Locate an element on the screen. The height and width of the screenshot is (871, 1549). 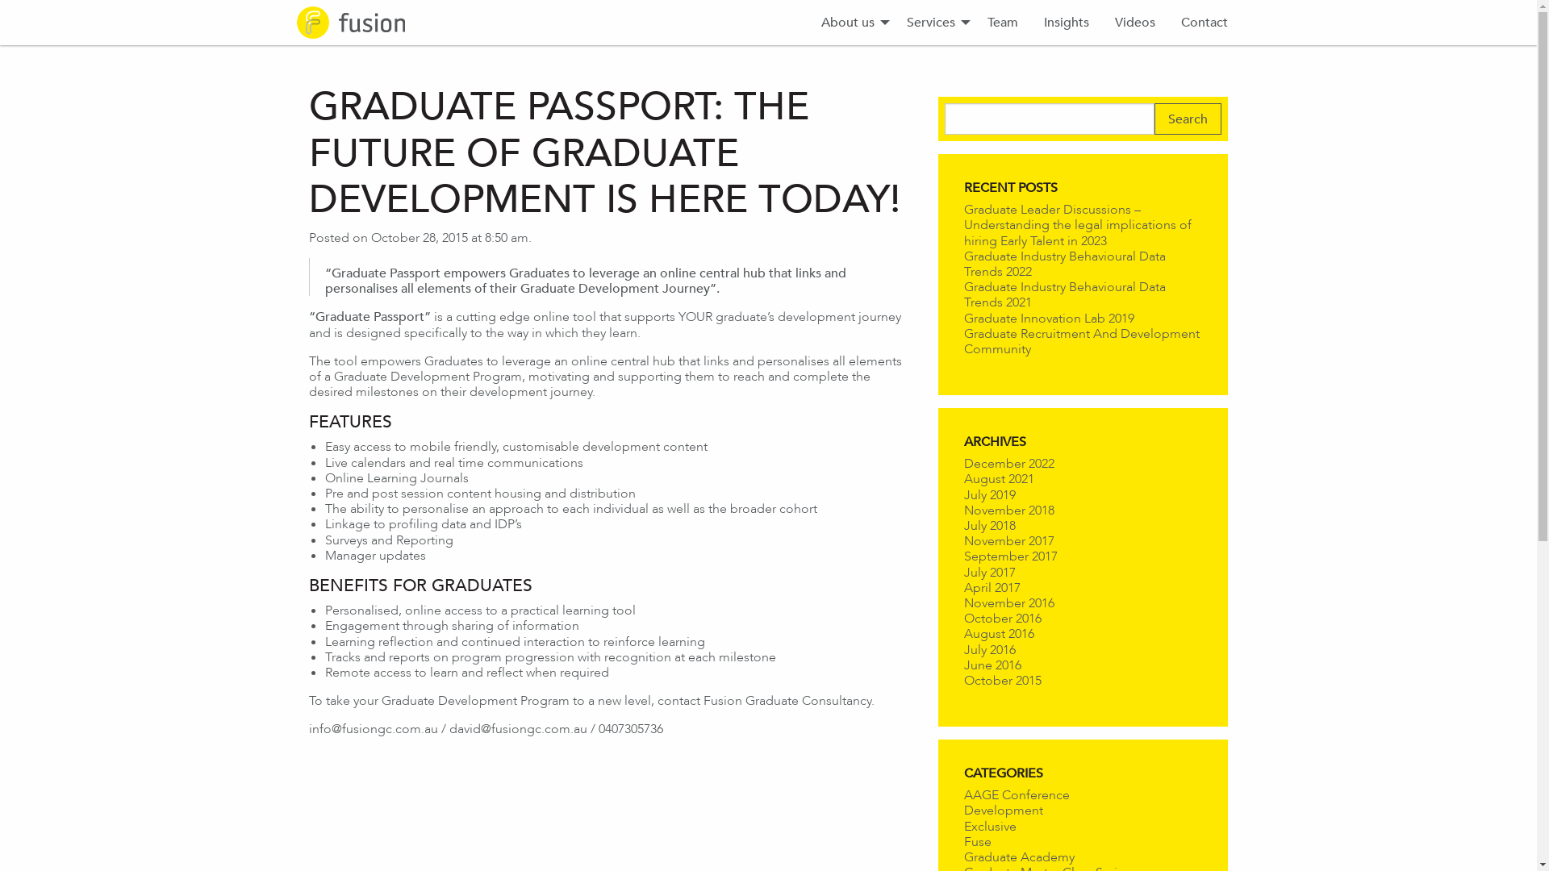
Contact is located at coordinates (1205, 23).